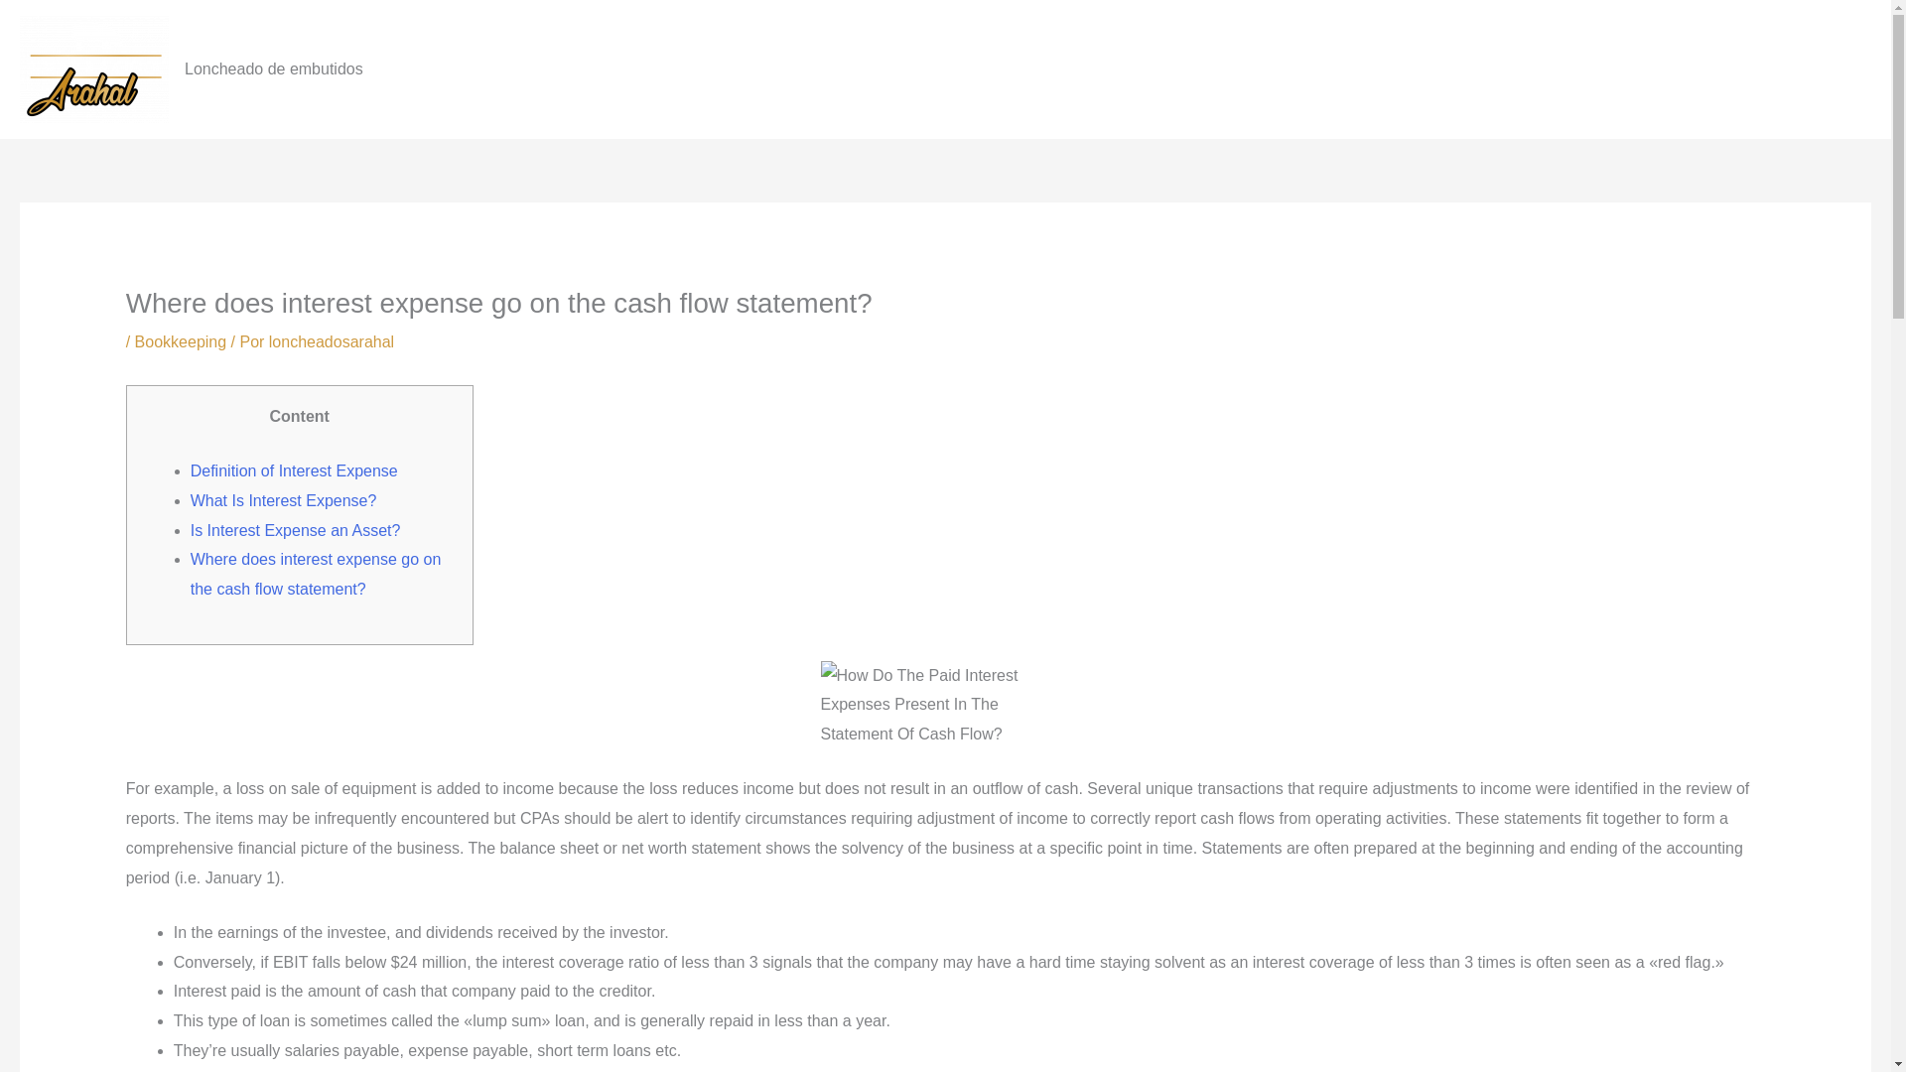 Image resolution: width=1906 pixels, height=1072 pixels. Describe the element at coordinates (316, 574) in the screenshot. I see `Where does interest expense go on the cash flow statement?` at that location.